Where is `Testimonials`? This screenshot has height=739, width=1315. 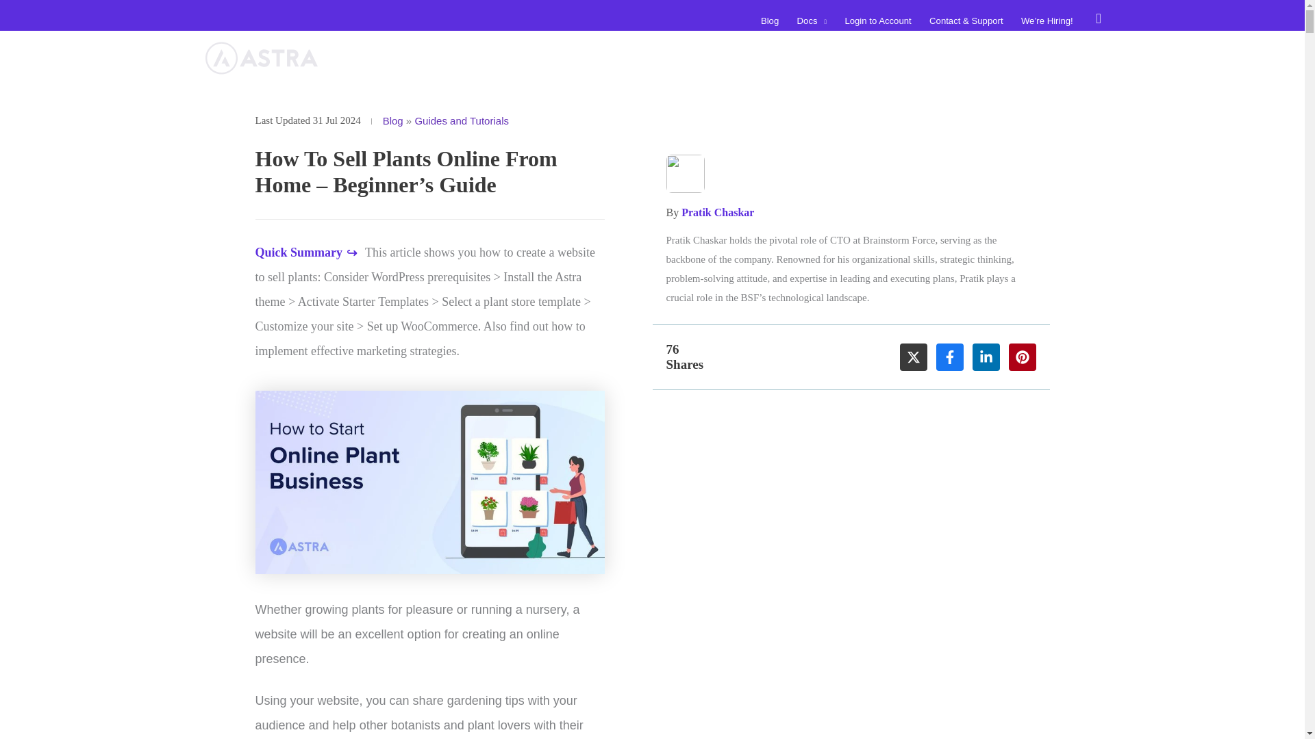
Testimonials is located at coordinates (892, 57).